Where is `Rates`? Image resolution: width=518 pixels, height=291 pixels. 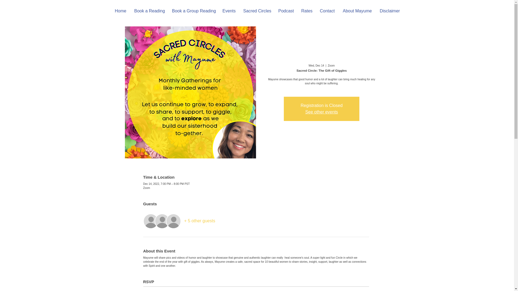
Rates is located at coordinates (306, 11).